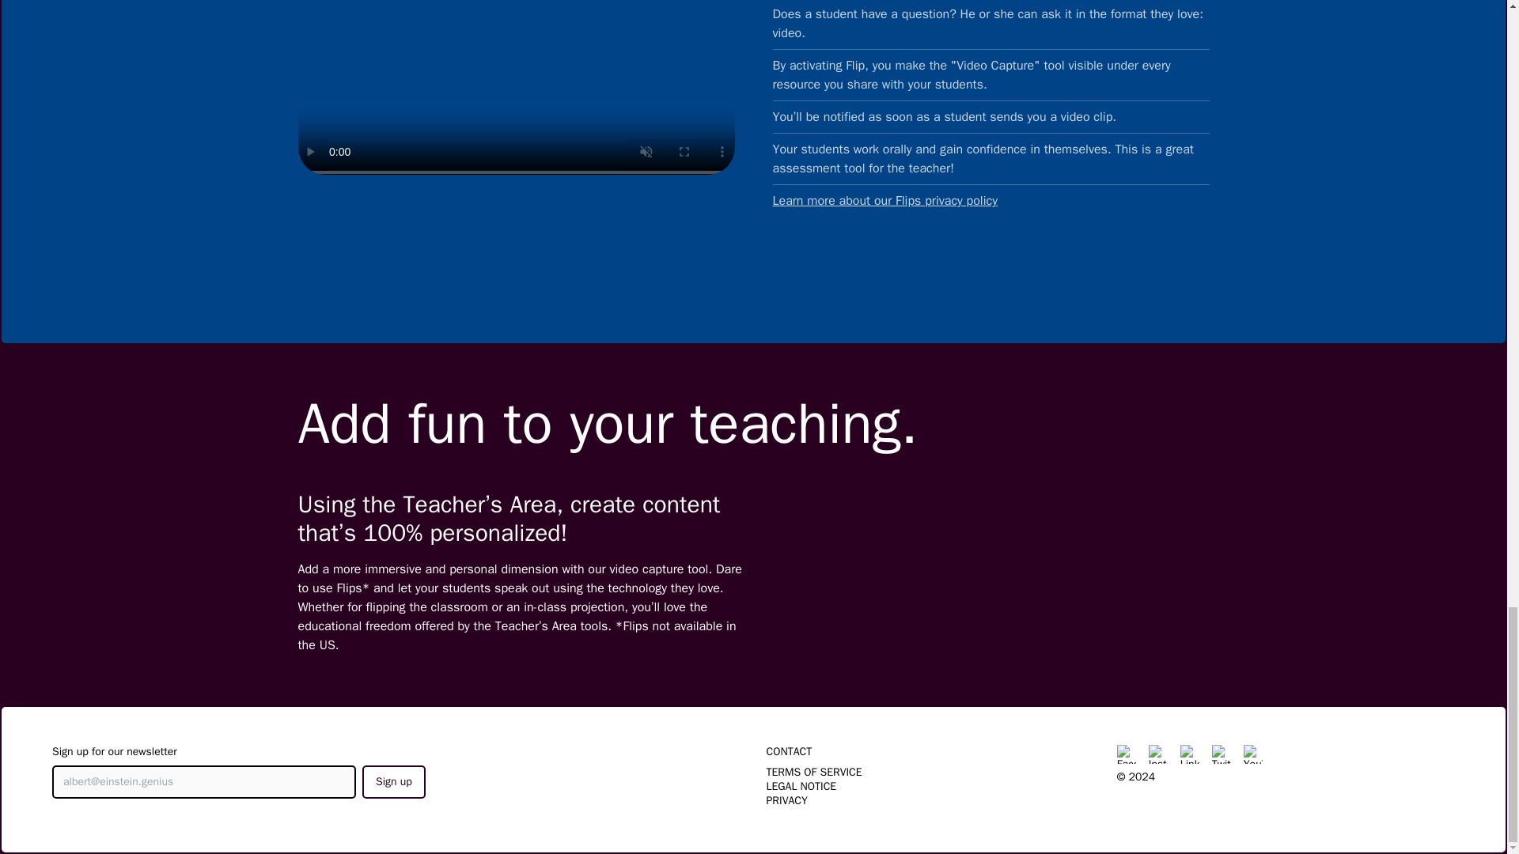 The image size is (1519, 854). Describe the element at coordinates (991, 201) in the screenshot. I see `Learn more about our Flips privacy policy` at that location.